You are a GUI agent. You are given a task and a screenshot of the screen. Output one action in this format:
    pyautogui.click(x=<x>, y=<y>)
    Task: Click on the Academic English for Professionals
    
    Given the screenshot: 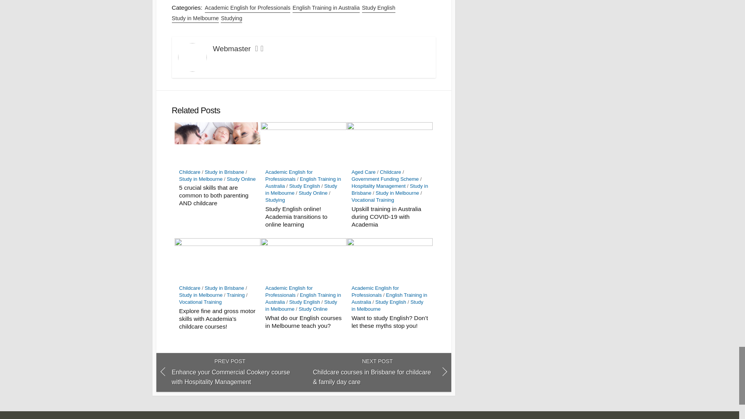 What is the action you would take?
    pyautogui.click(x=248, y=8)
    